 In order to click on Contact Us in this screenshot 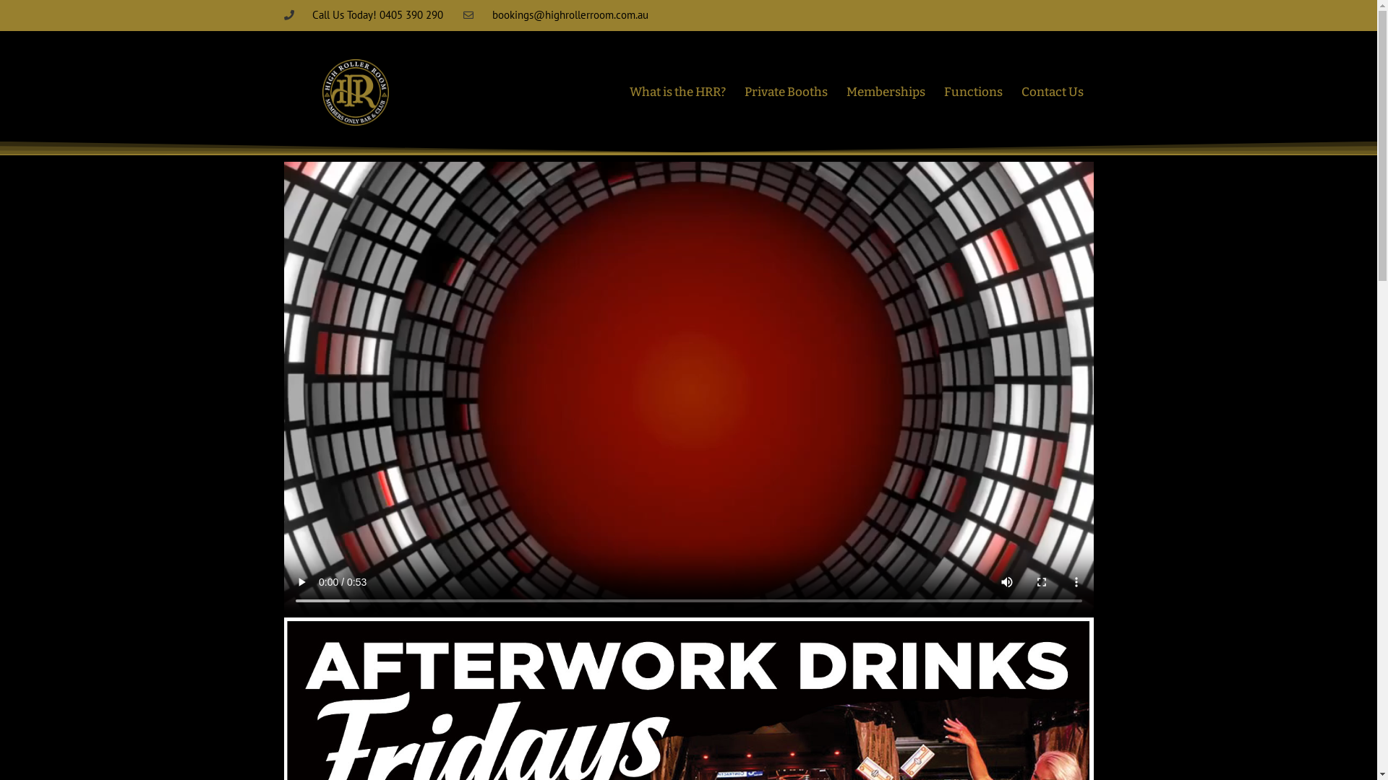, I will do `click(1053, 92)`.